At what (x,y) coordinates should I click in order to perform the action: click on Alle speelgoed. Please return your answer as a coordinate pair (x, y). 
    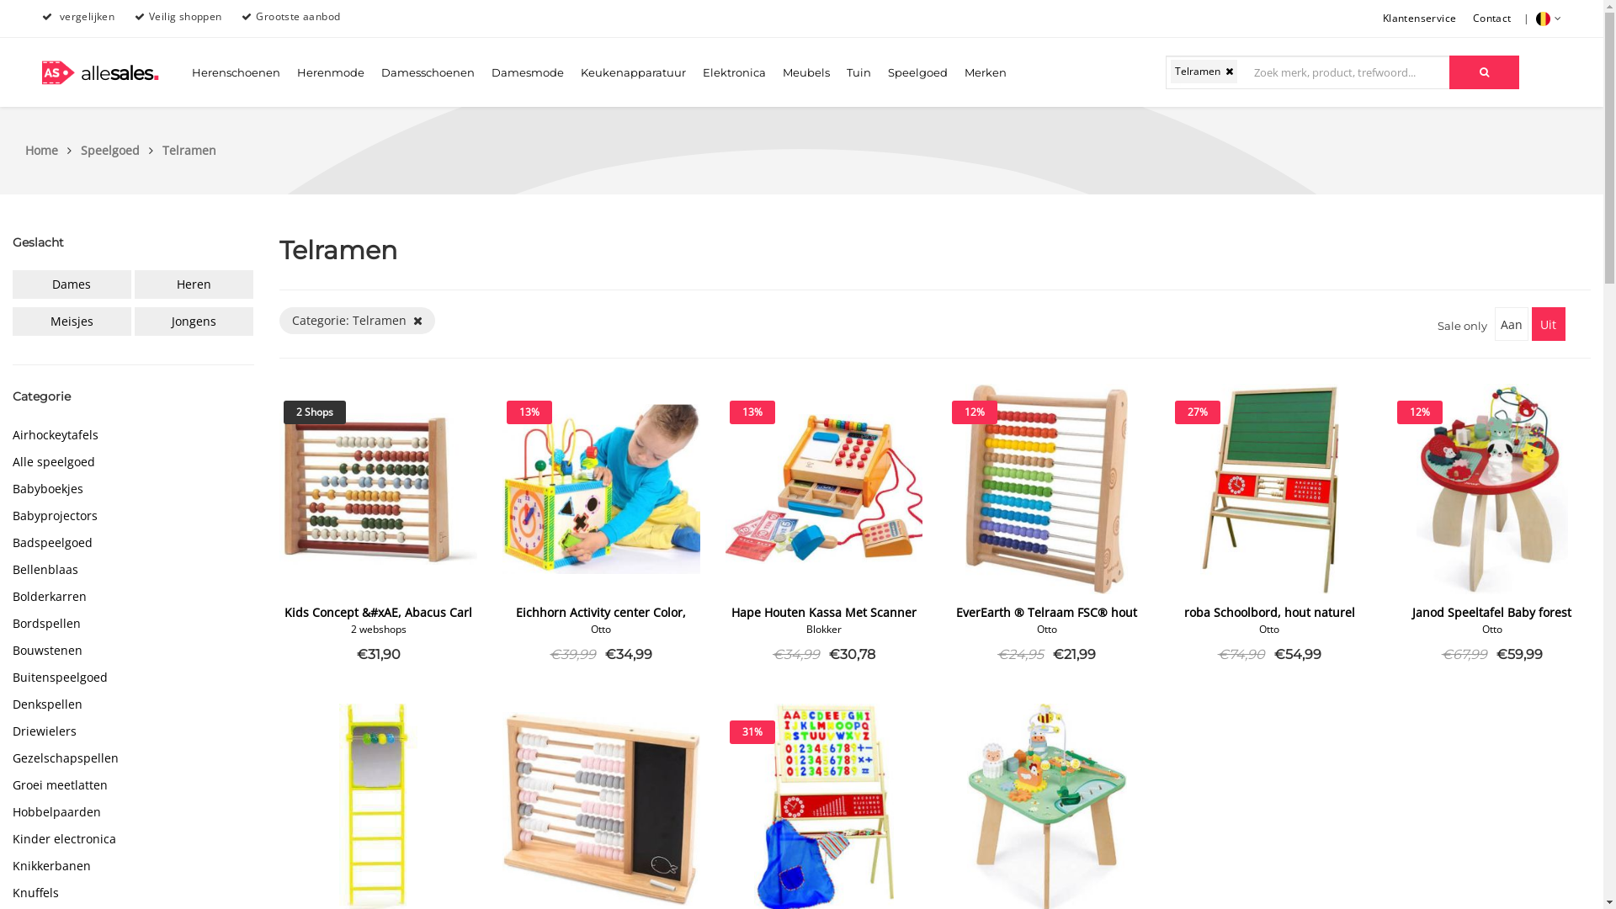
    Looking at the image, I should click on (133, 462).